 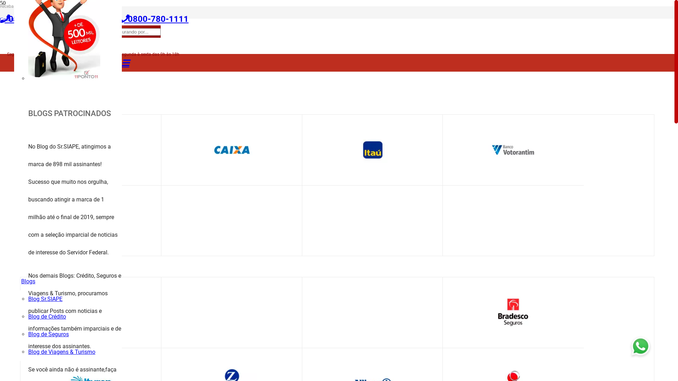 What do you see at coordinates (35, 19) in the screenshot?
I see `0800-607-1111` at bounding box center [35, 19].